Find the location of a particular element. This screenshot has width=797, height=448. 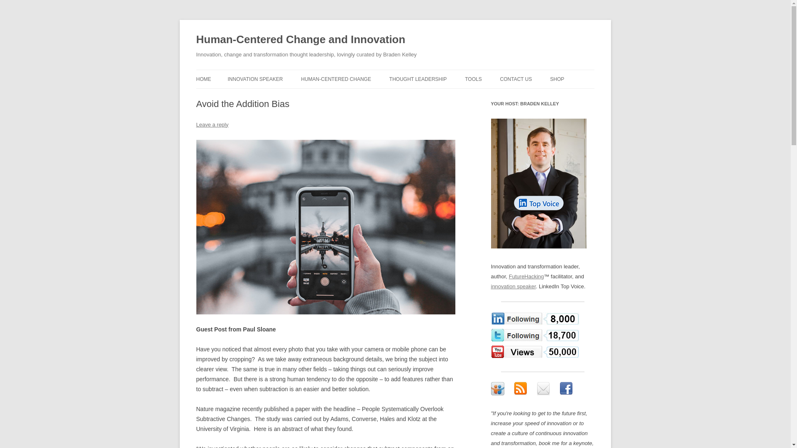

CART is located at coordinates (591, 96).